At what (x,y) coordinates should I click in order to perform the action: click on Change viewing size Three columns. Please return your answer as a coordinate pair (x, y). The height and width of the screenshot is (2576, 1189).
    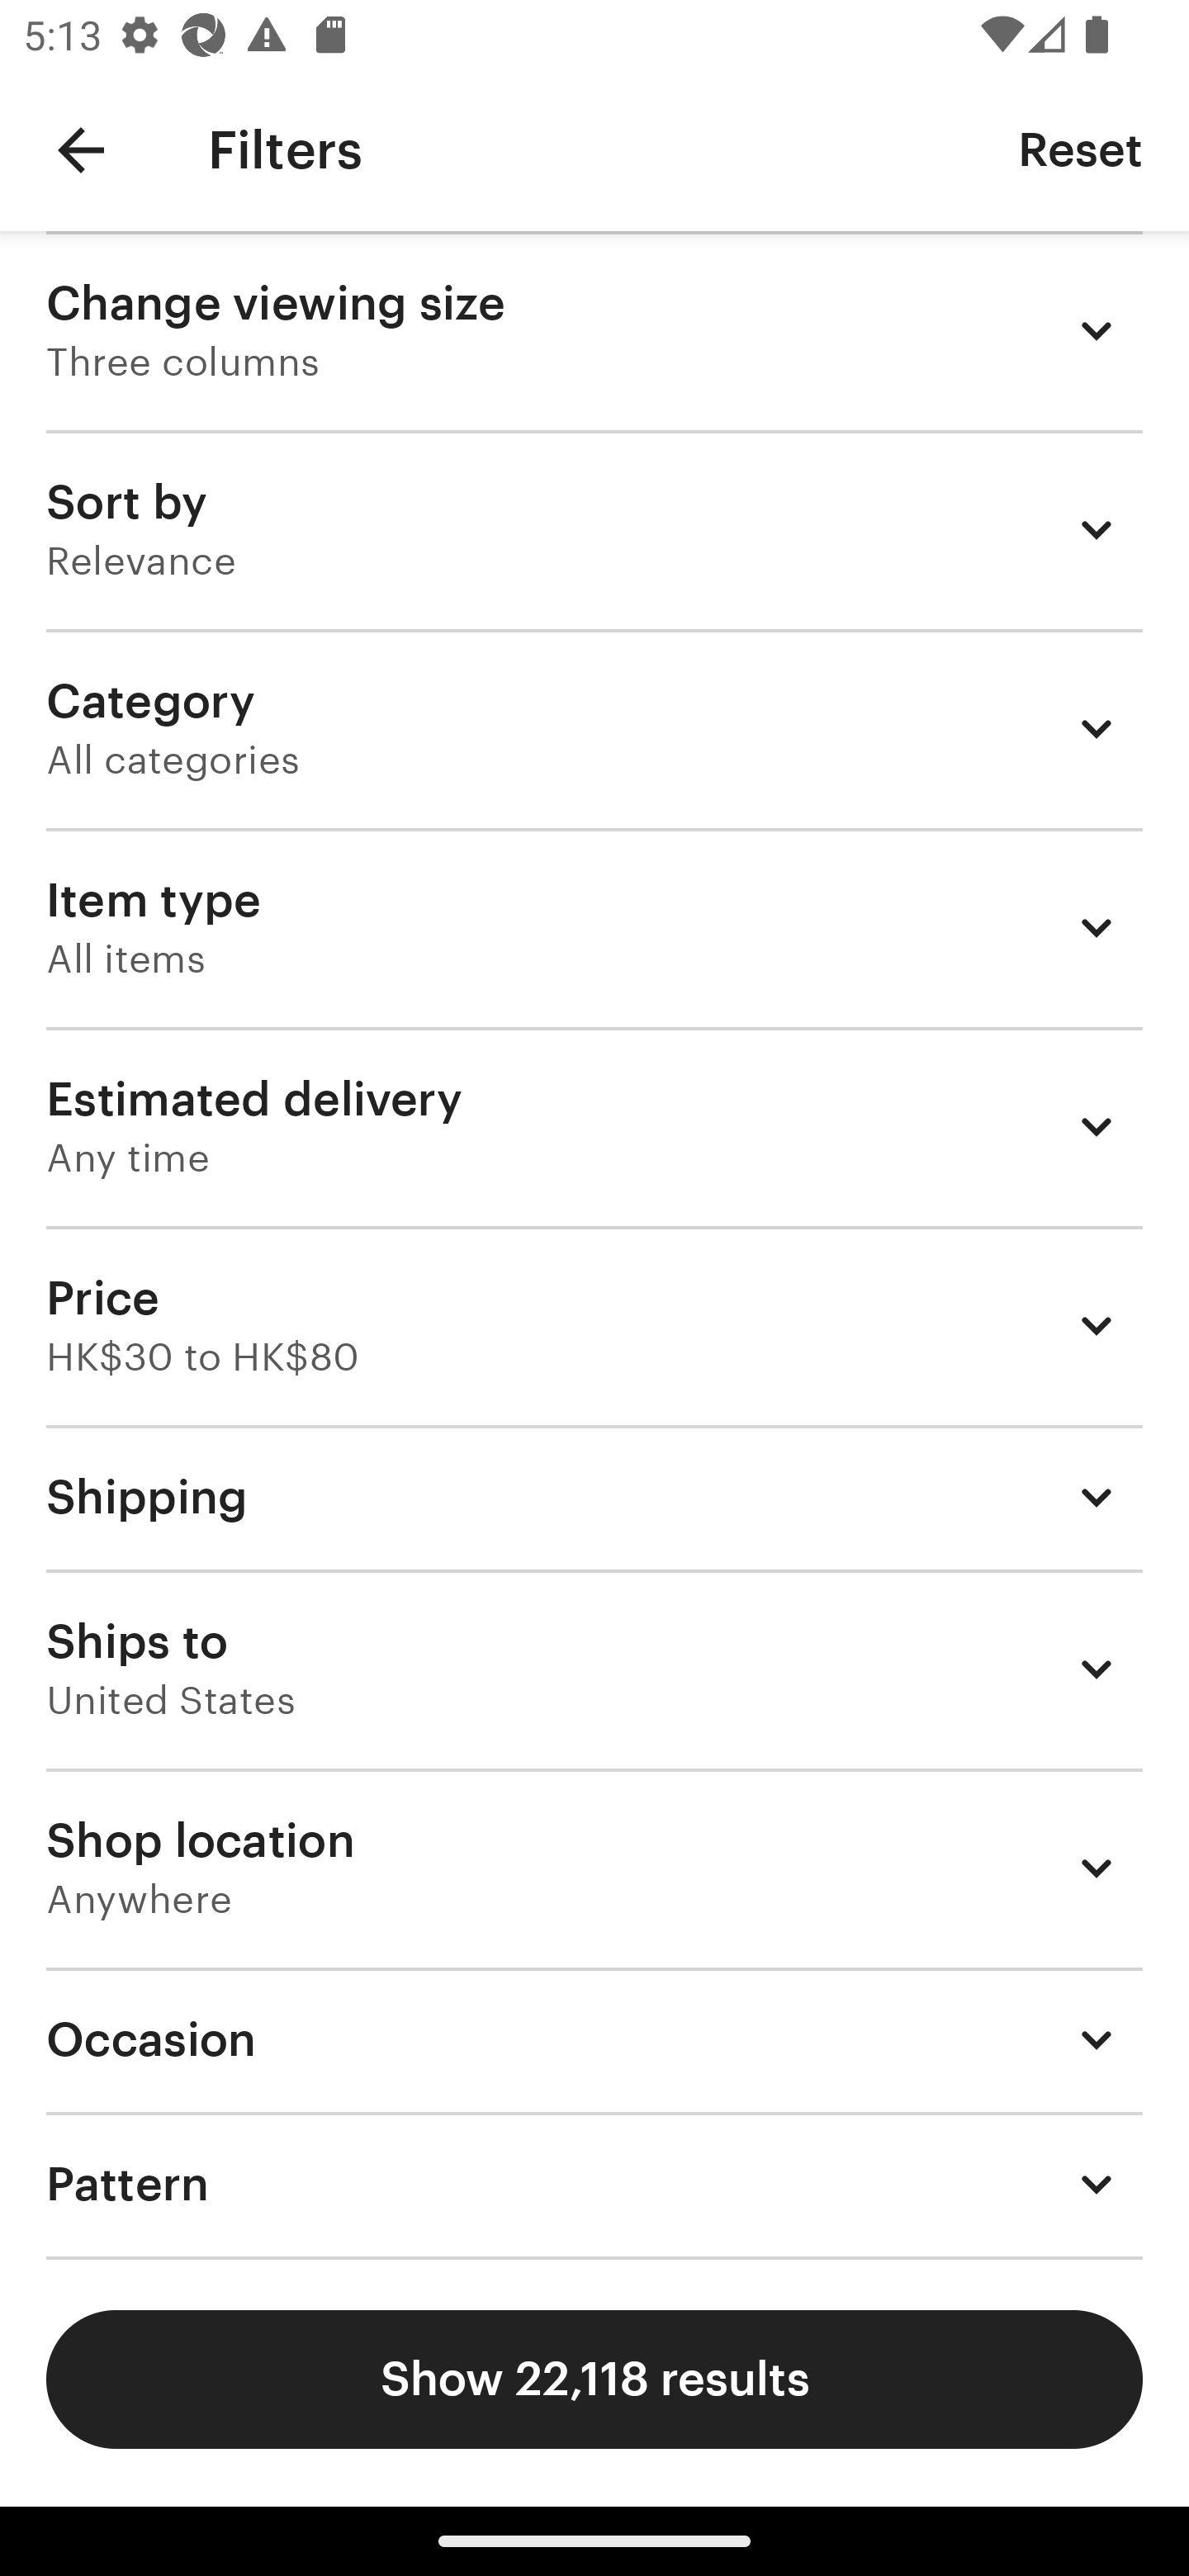
    Looking at the image, I should click on (594, 330).